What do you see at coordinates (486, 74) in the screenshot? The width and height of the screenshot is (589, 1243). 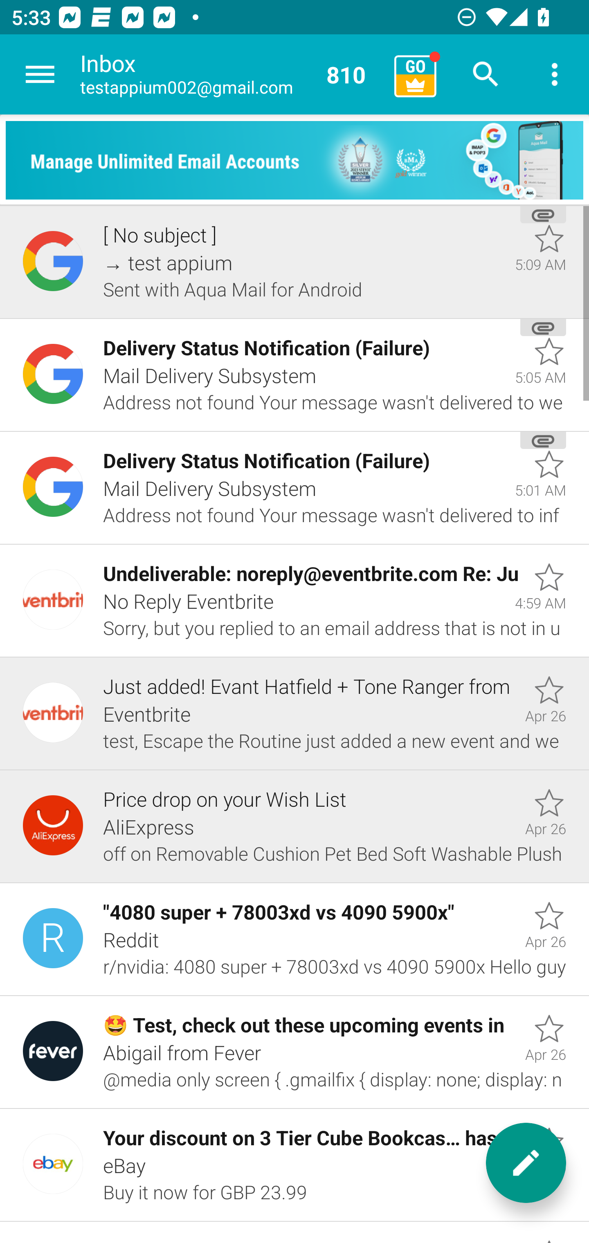 I see `Search` at bounding box center [486, 74].